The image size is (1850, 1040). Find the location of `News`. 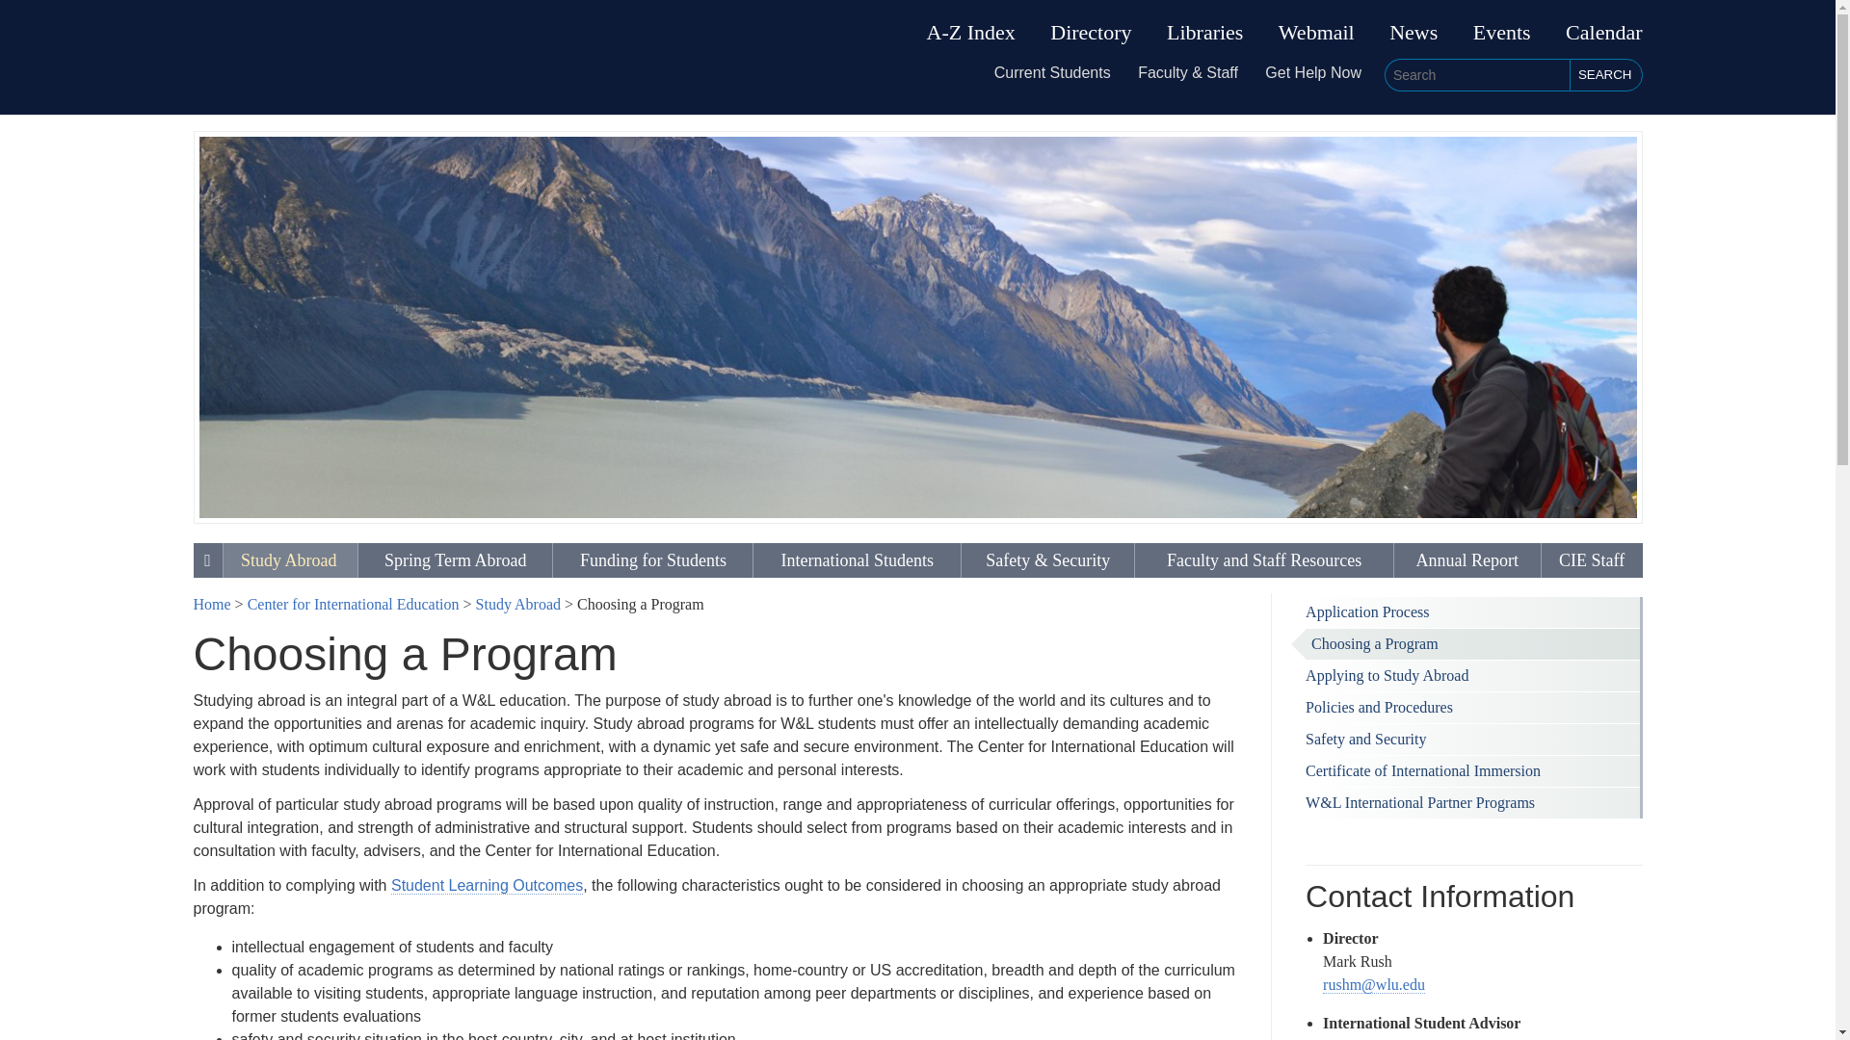

News is located at coordinates (1413, 33).